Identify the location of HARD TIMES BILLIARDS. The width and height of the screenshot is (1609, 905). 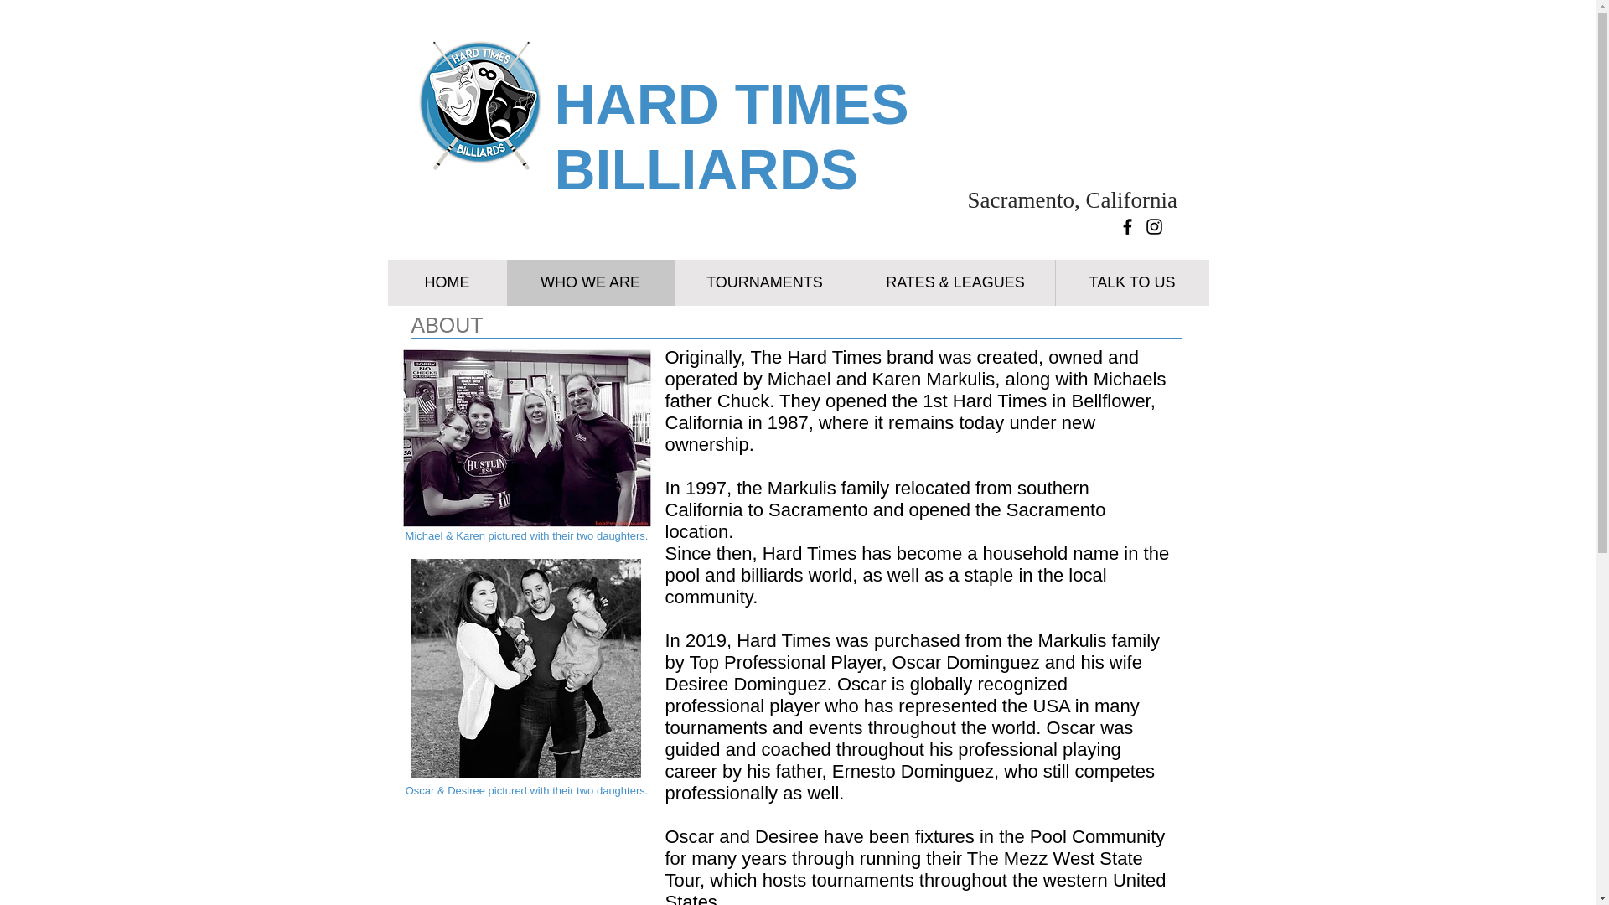
(732, 136).